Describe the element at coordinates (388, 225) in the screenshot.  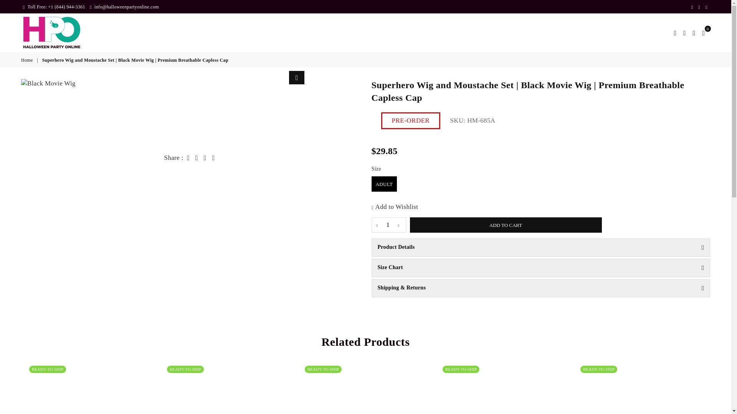
I see `Quantity` at that location.